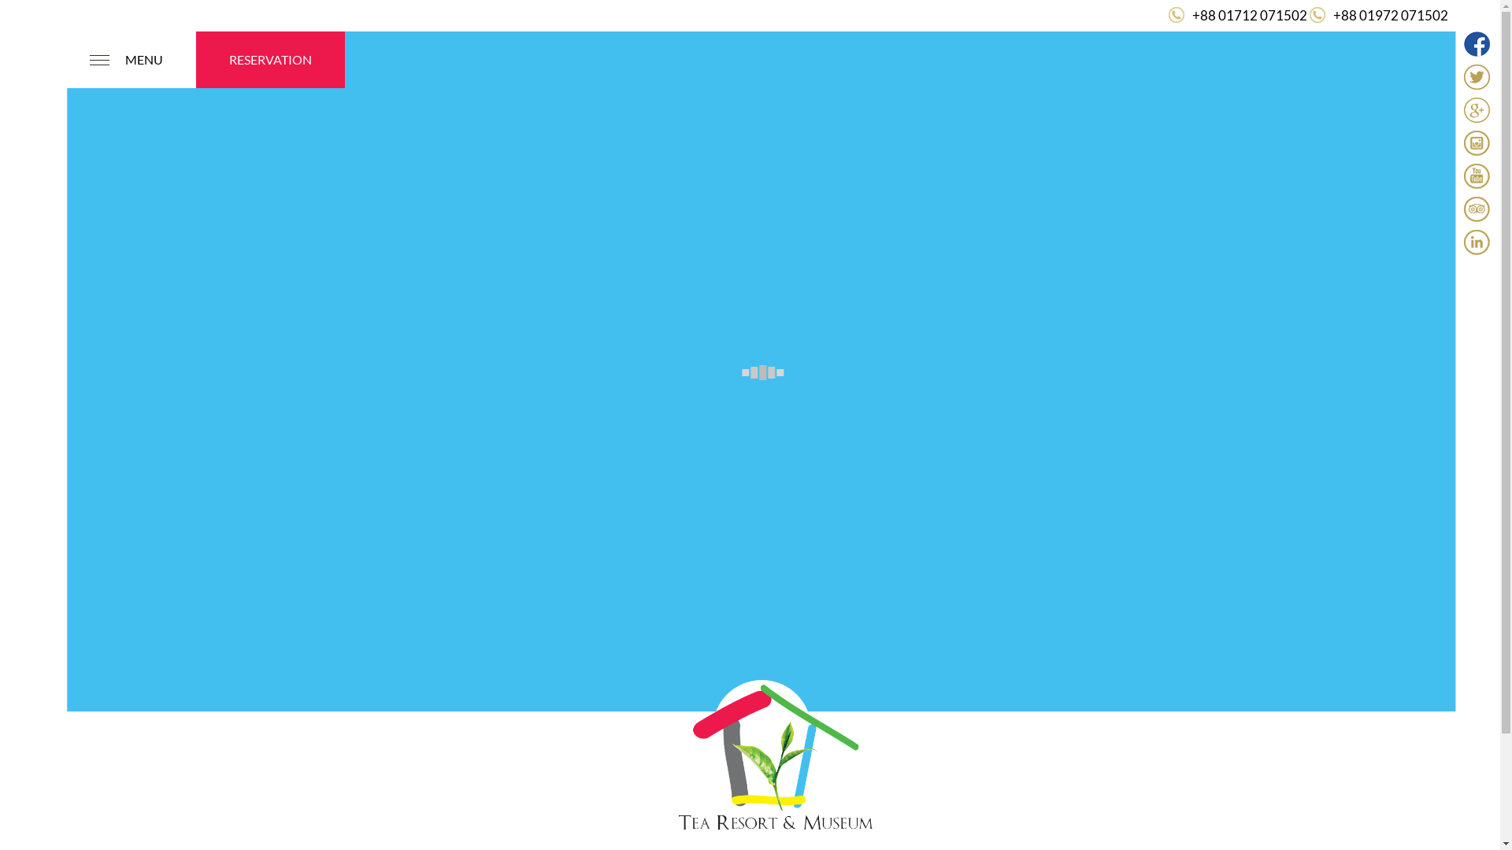 The width and height of the screenshot is (1512, 850). Describe the element at coordinates (1391, 16) in the screenshot. I see `+88 01972 071502` at that location.